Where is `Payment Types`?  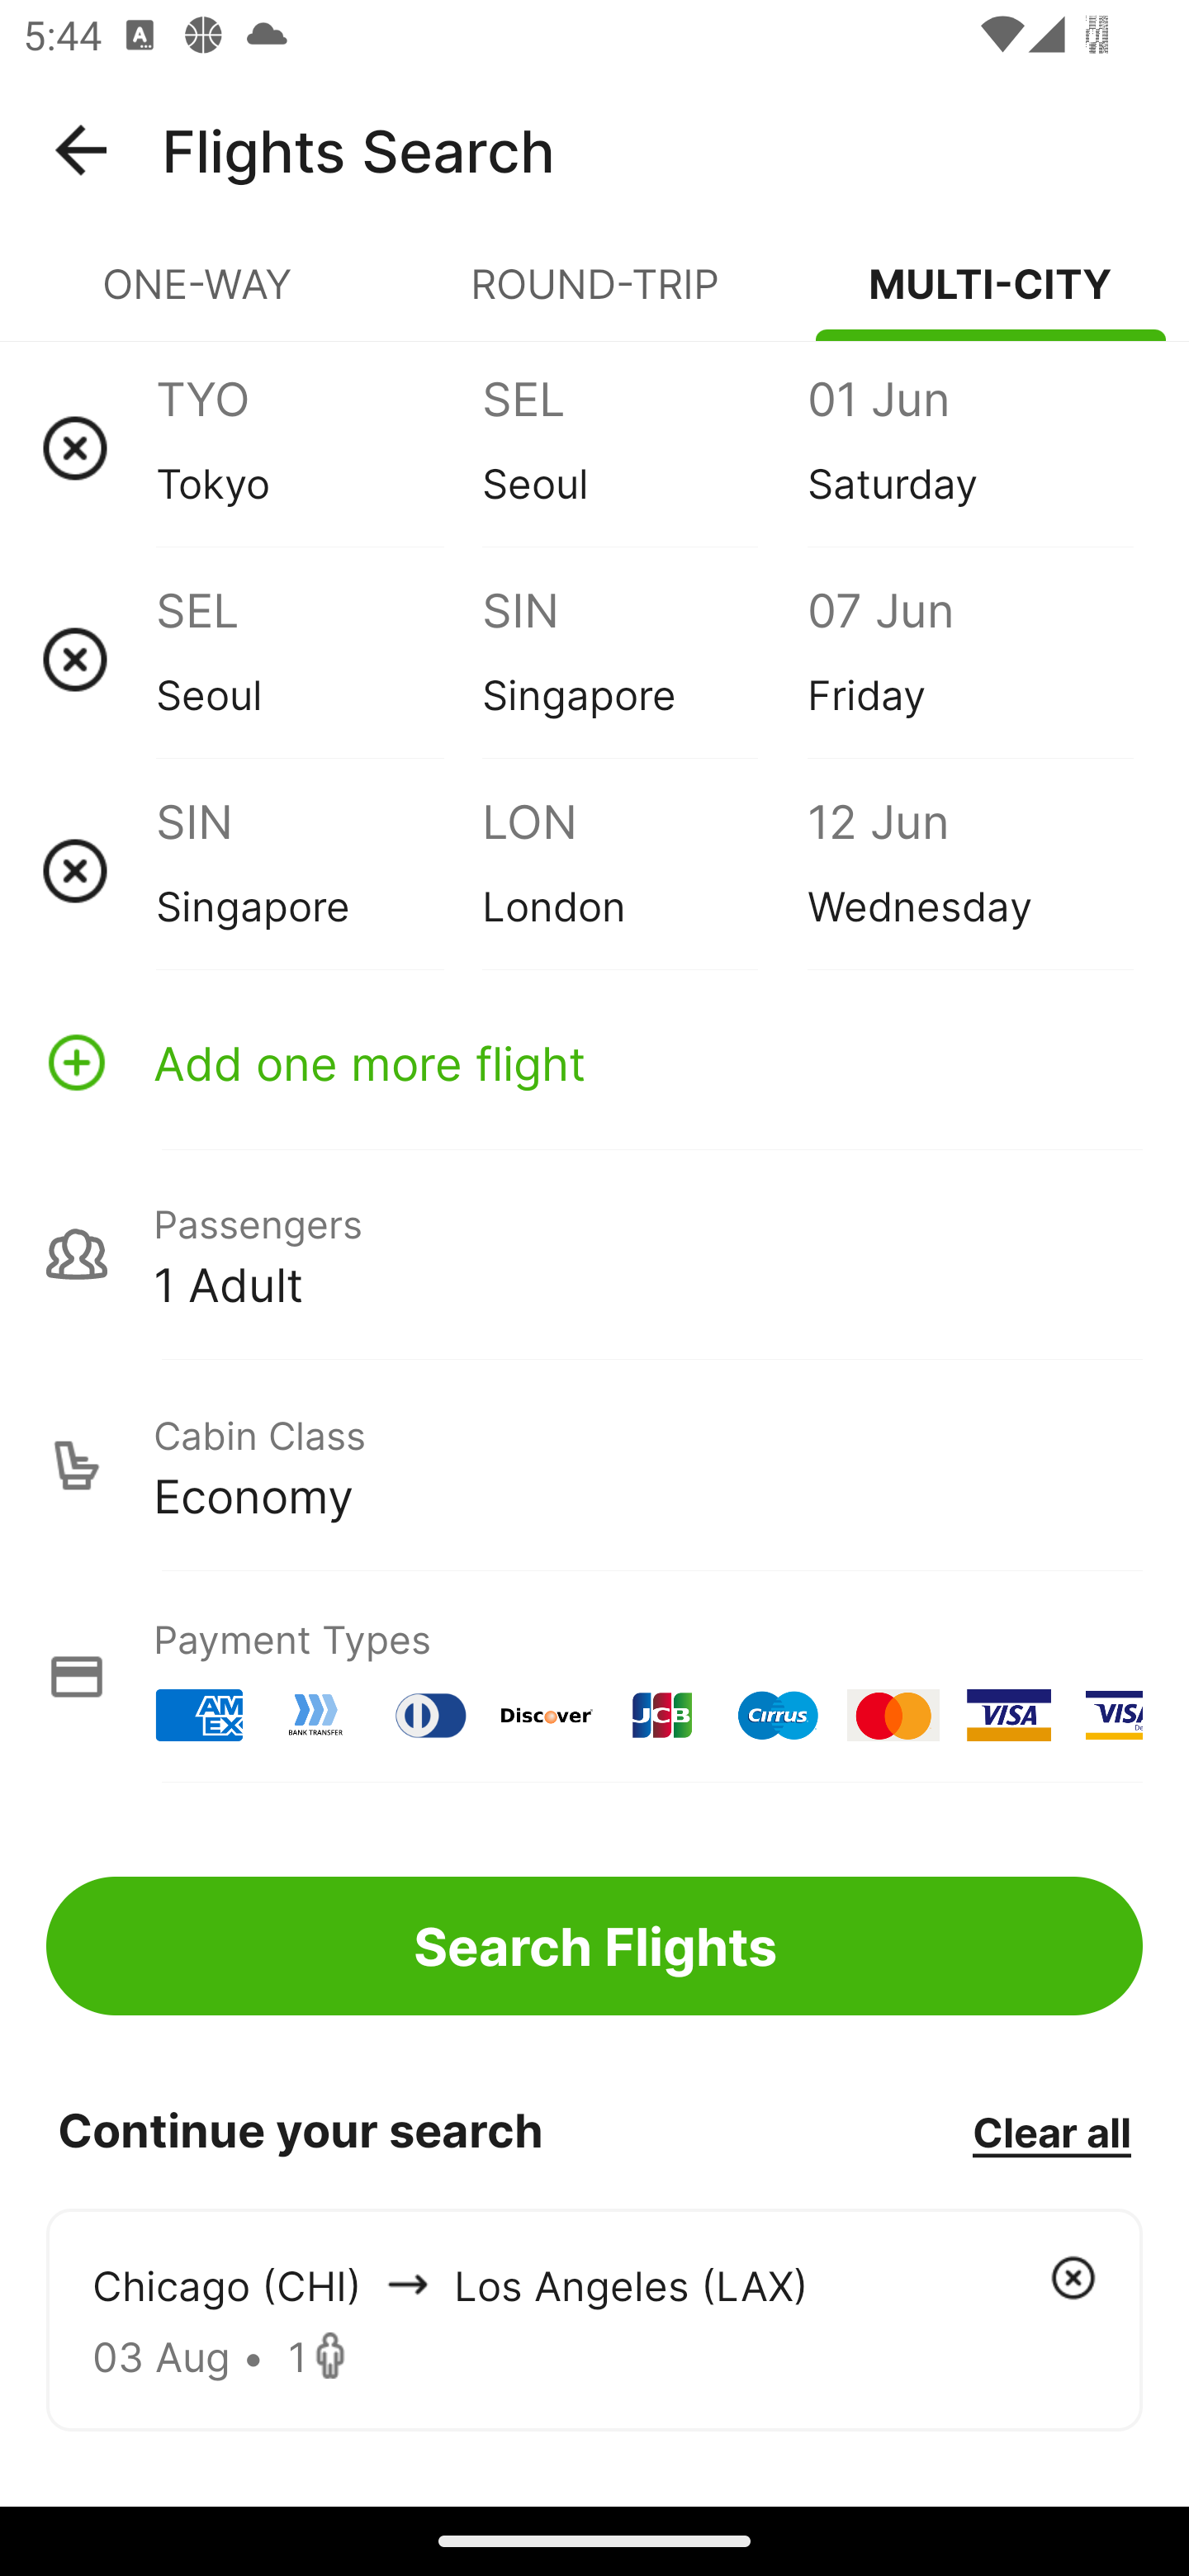
Payment Types is located at coordinates (594, 1676).